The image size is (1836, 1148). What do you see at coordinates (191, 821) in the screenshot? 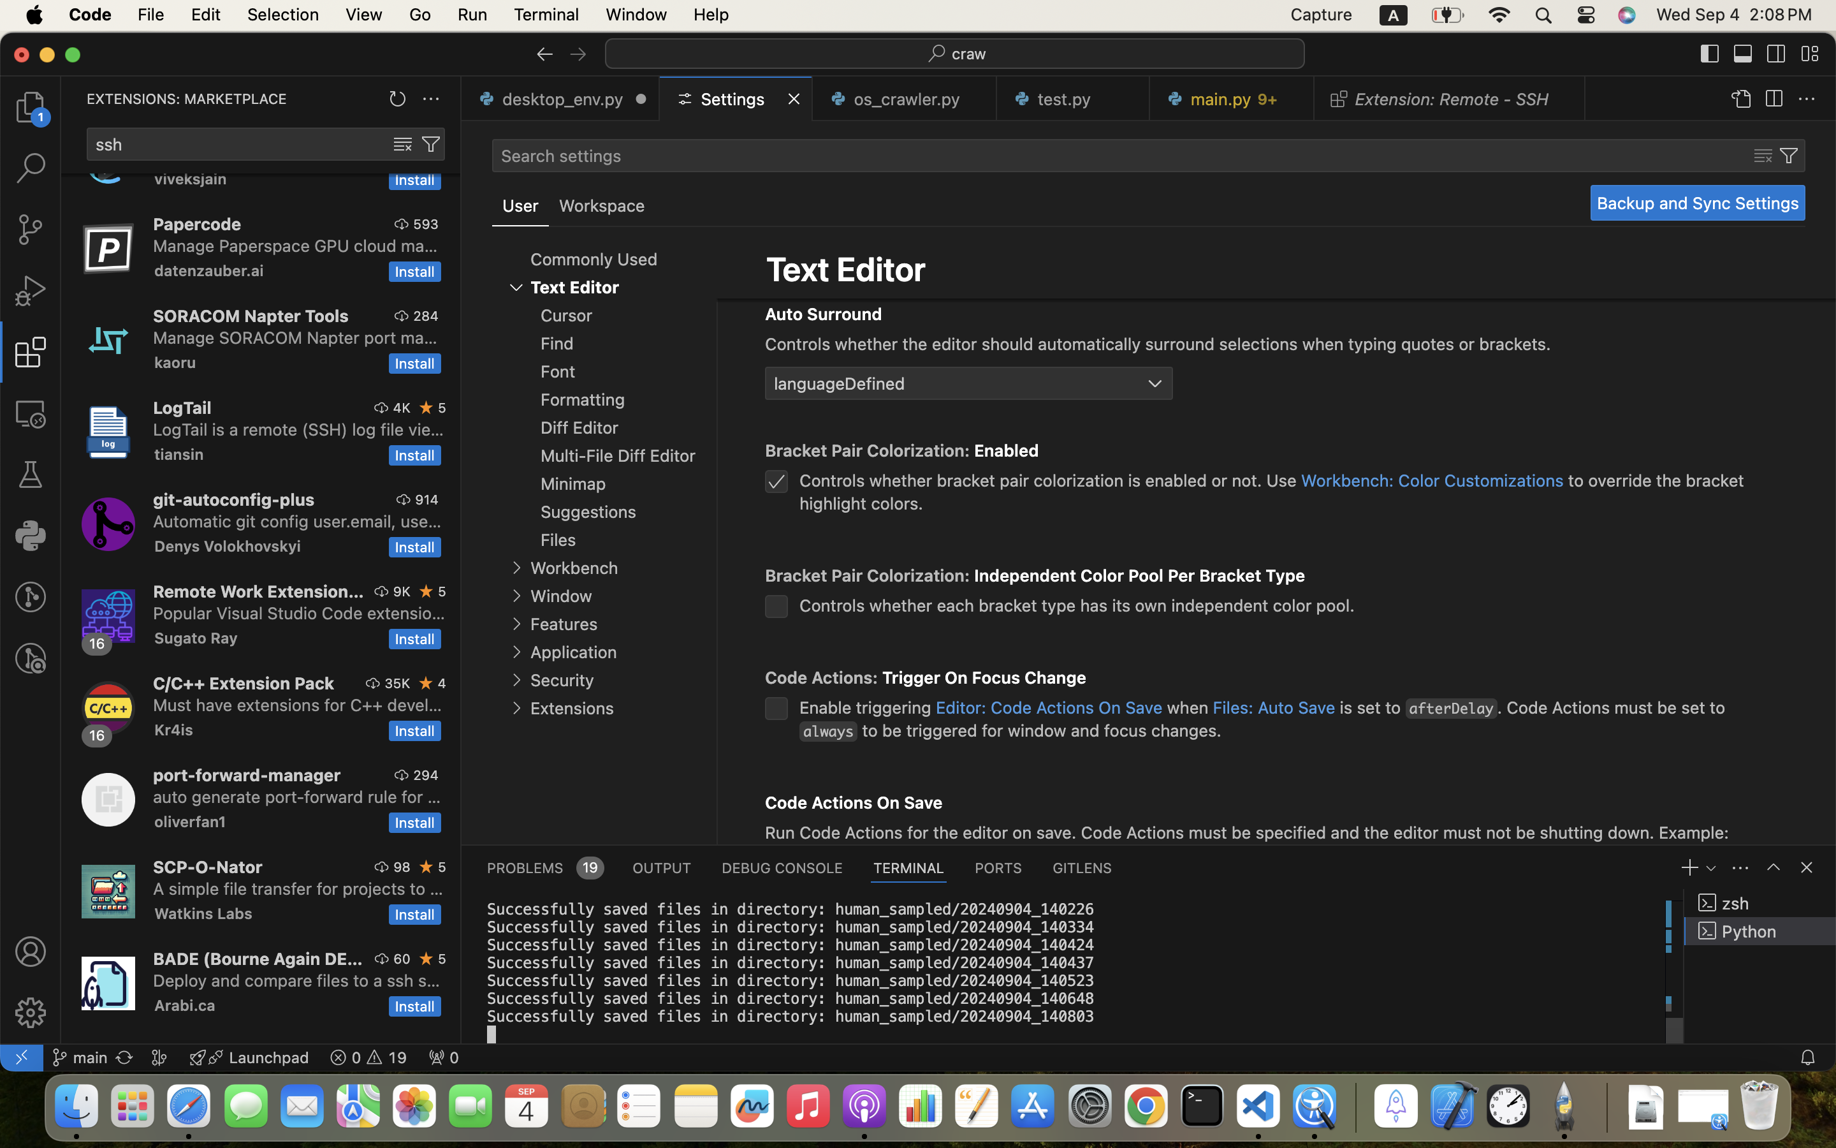
I see `oliverfan1` at bounding box center [191, 821].